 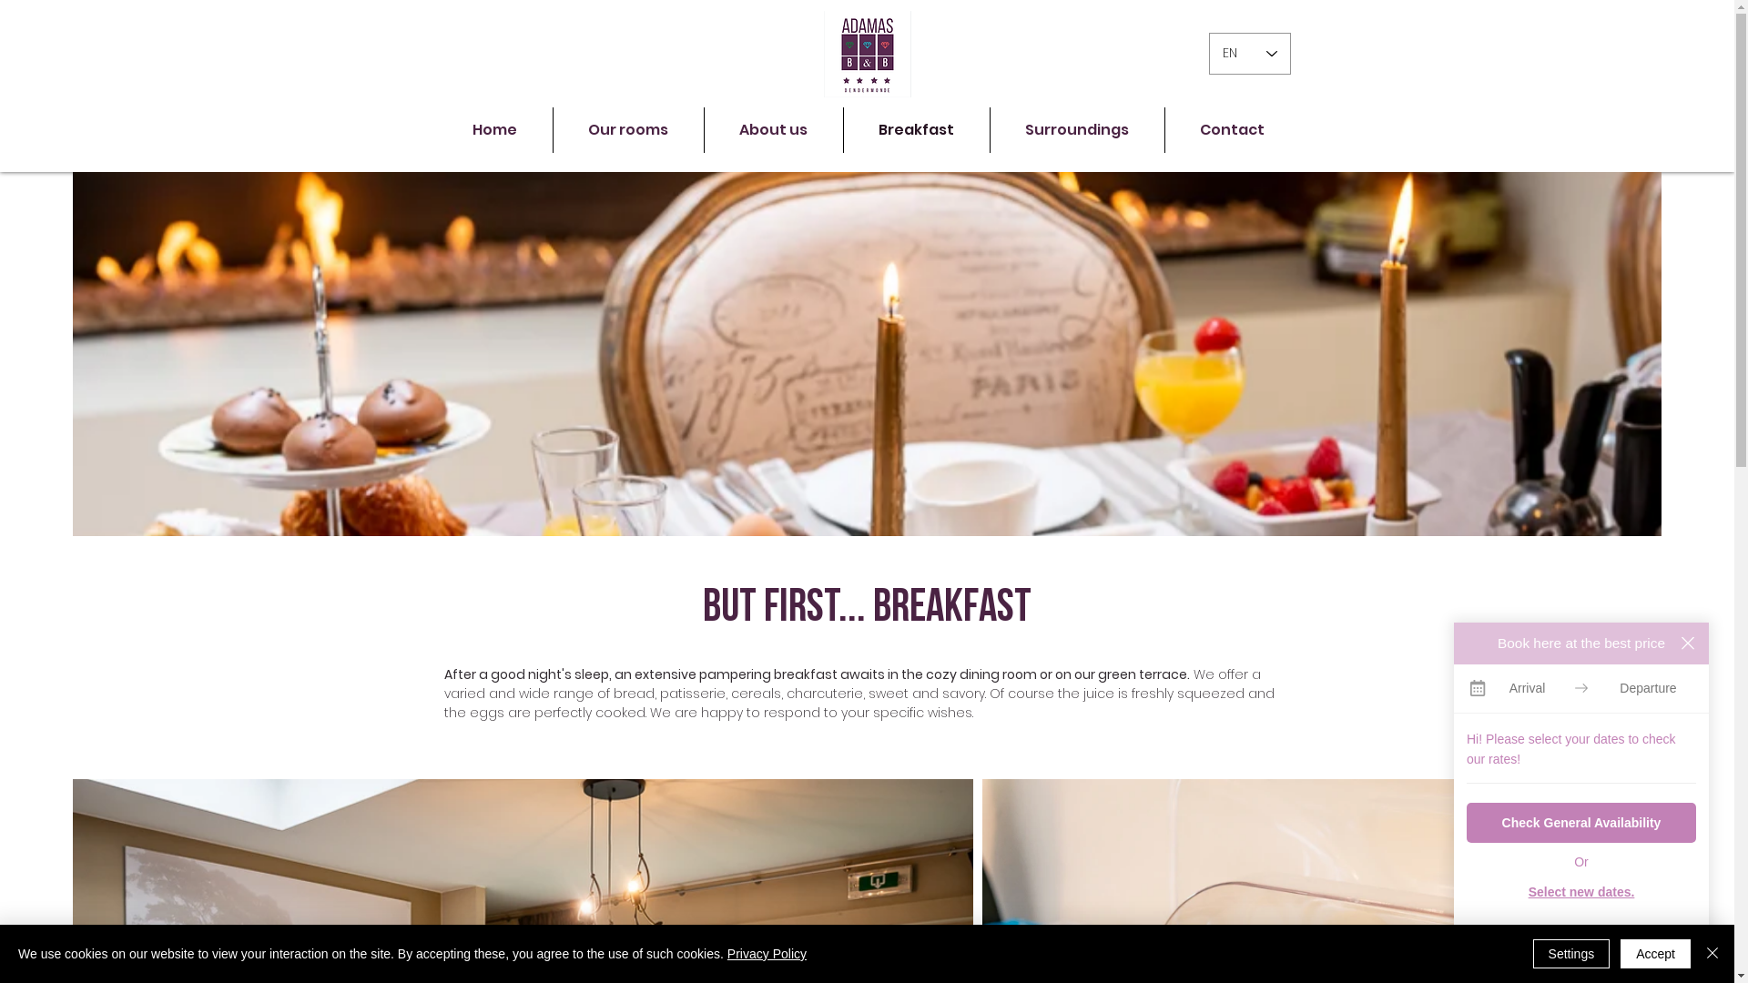 What do you see at coordinates (494, 130) in the screenshot?
I see `Home` at bounding box center [494, 130].